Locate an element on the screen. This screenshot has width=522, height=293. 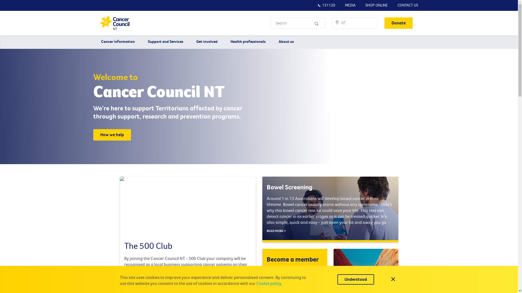
MEDIA is located at coordinates (350, 5).